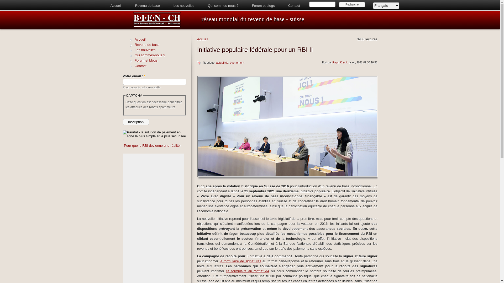 This screenshot has height=283, width=504. What do you see at coordinates (161, 40) in the screenshot?
I see `Accueil` at bounding box center [161, 40].